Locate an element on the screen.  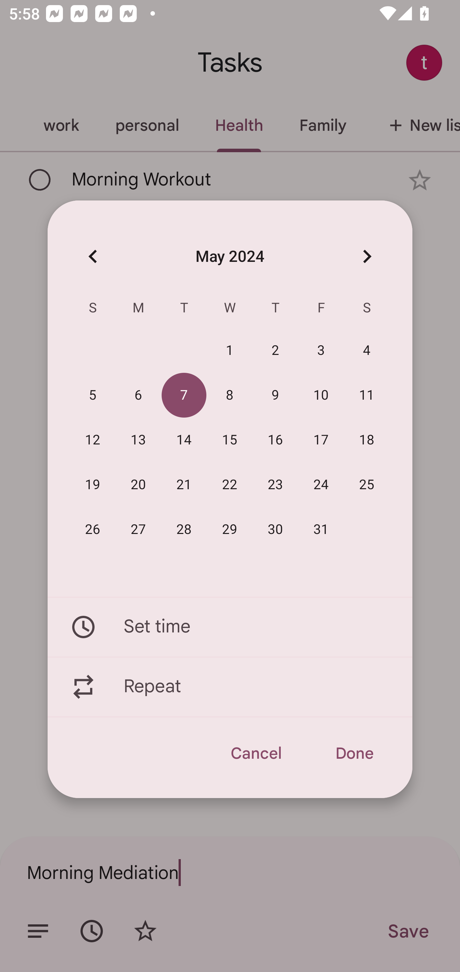
19 19 May 2024 is located at coordinates (93, 485).